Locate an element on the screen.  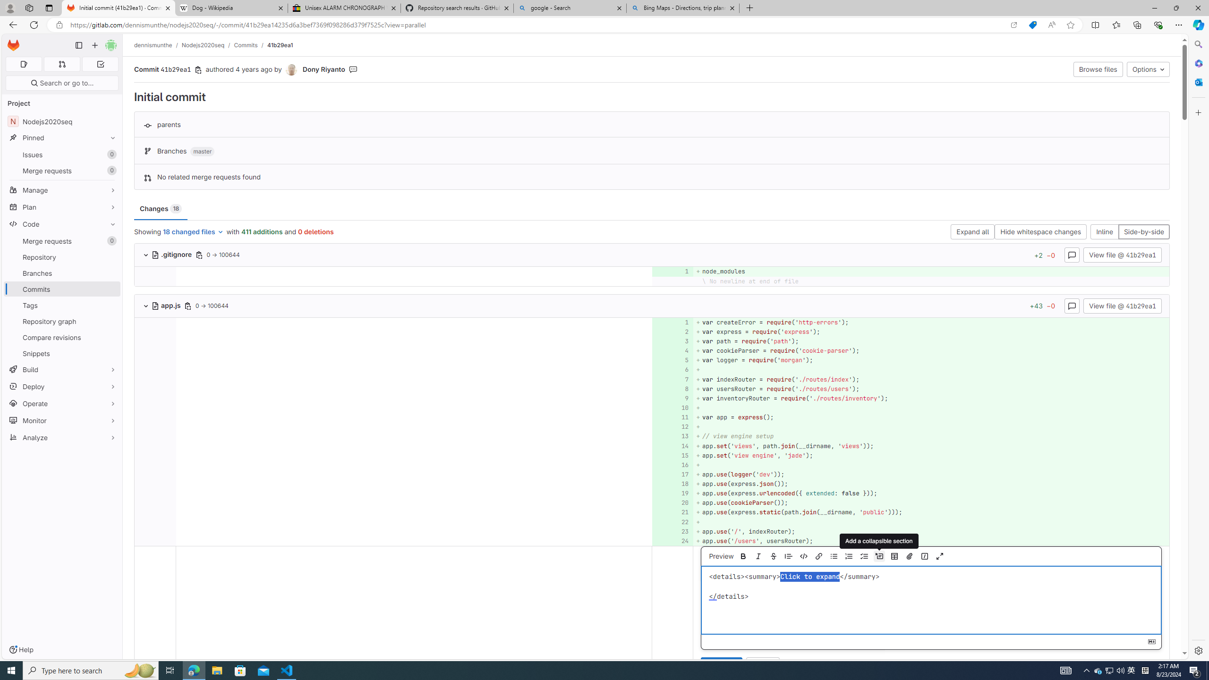
+ var cookieParser = require('cookie-parser');  is located at coordinates (930, 351).